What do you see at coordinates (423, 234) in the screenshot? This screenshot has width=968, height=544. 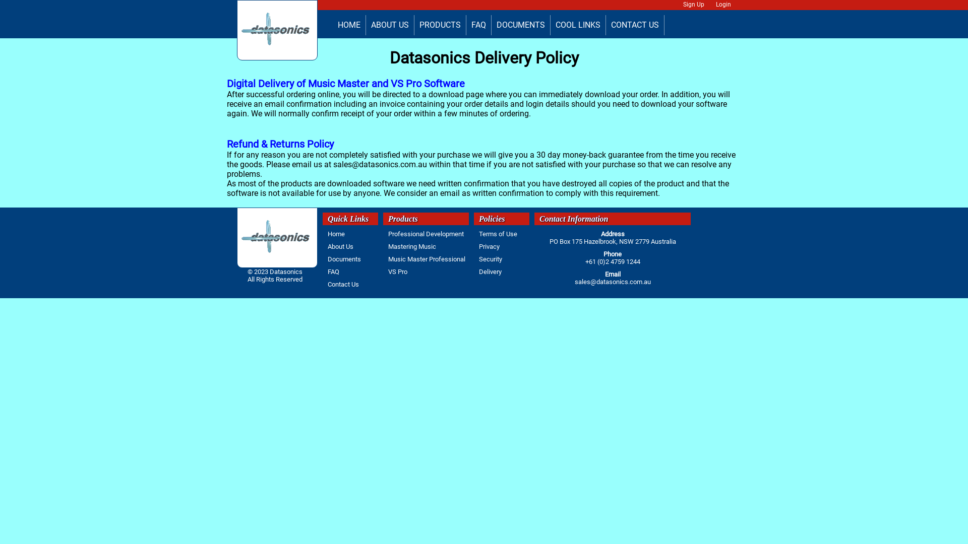 I see `Professional Development` at bounding box center [423, 234].